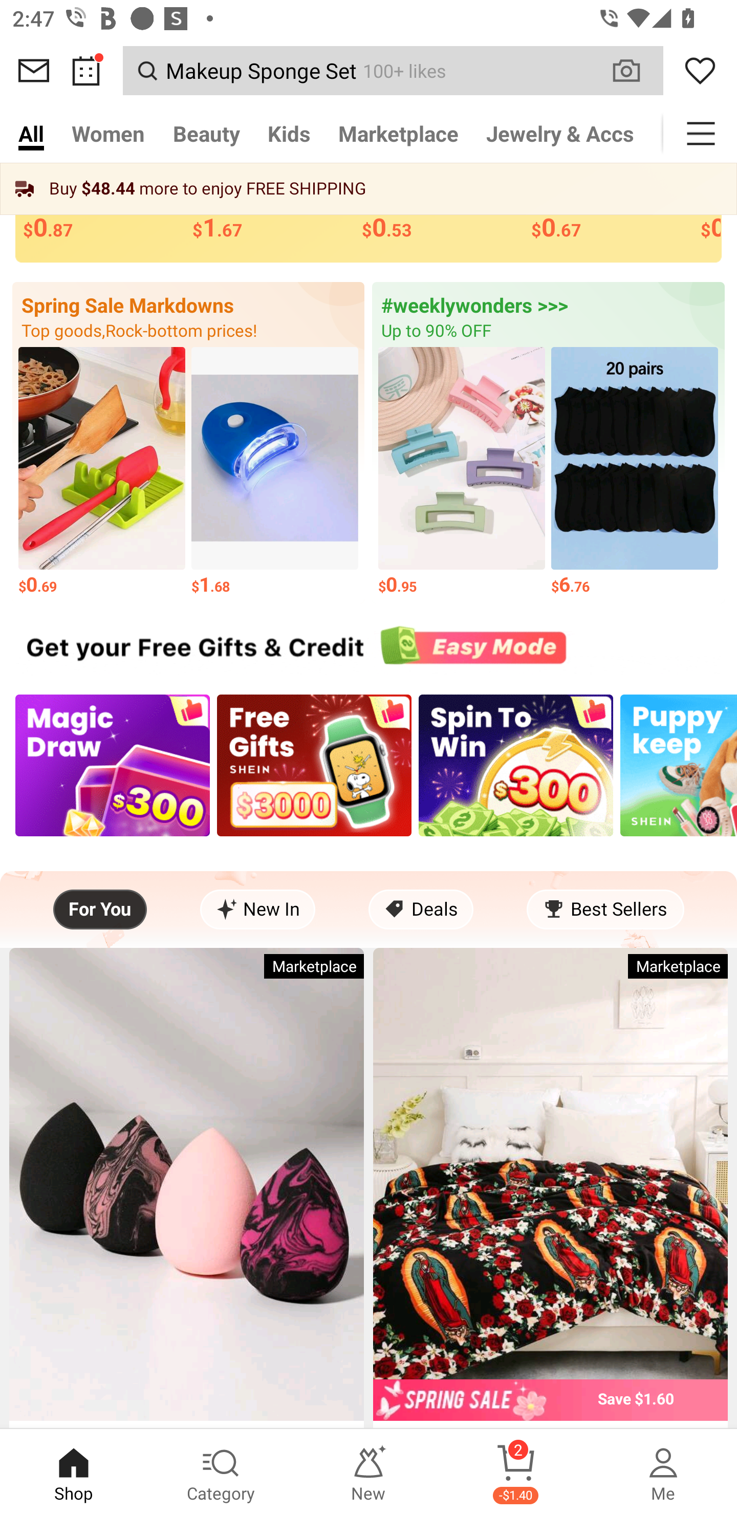 Image resolution: width=737 pixels, height=1515 pixels. Describe the element at coordinates (274, 472) in the screenshot. I see `$1.68 Price $1.68` at that location.